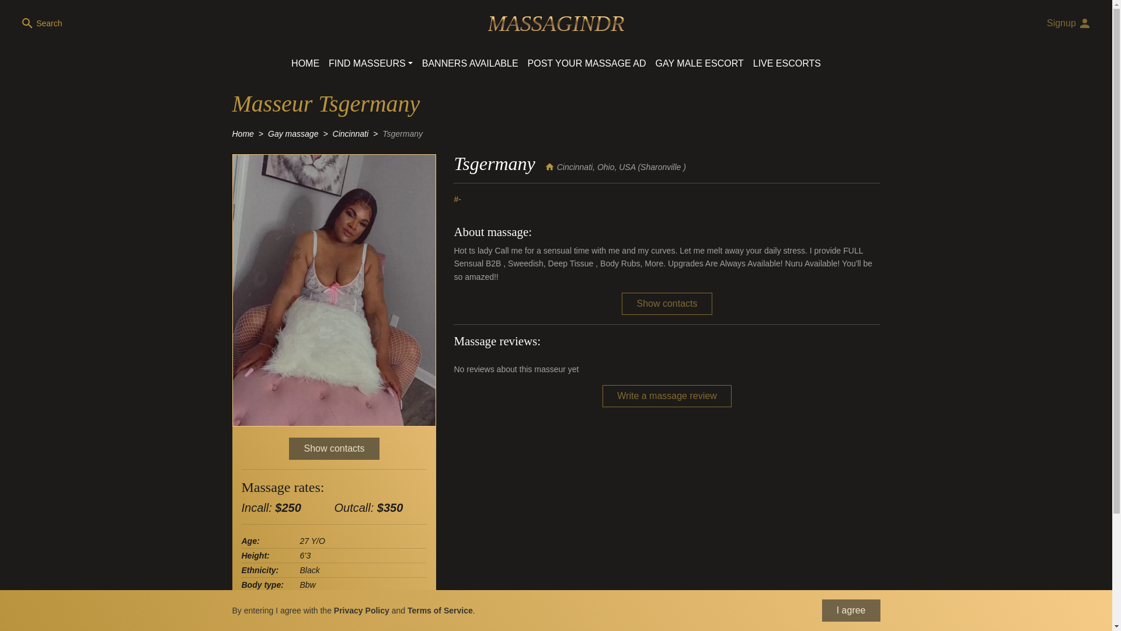 The height and width of the screenshot is (631, 1121). Describe the element at coordinates (699, 63) in the screenshot. I see `GAY MALE ESCORT` at that location.